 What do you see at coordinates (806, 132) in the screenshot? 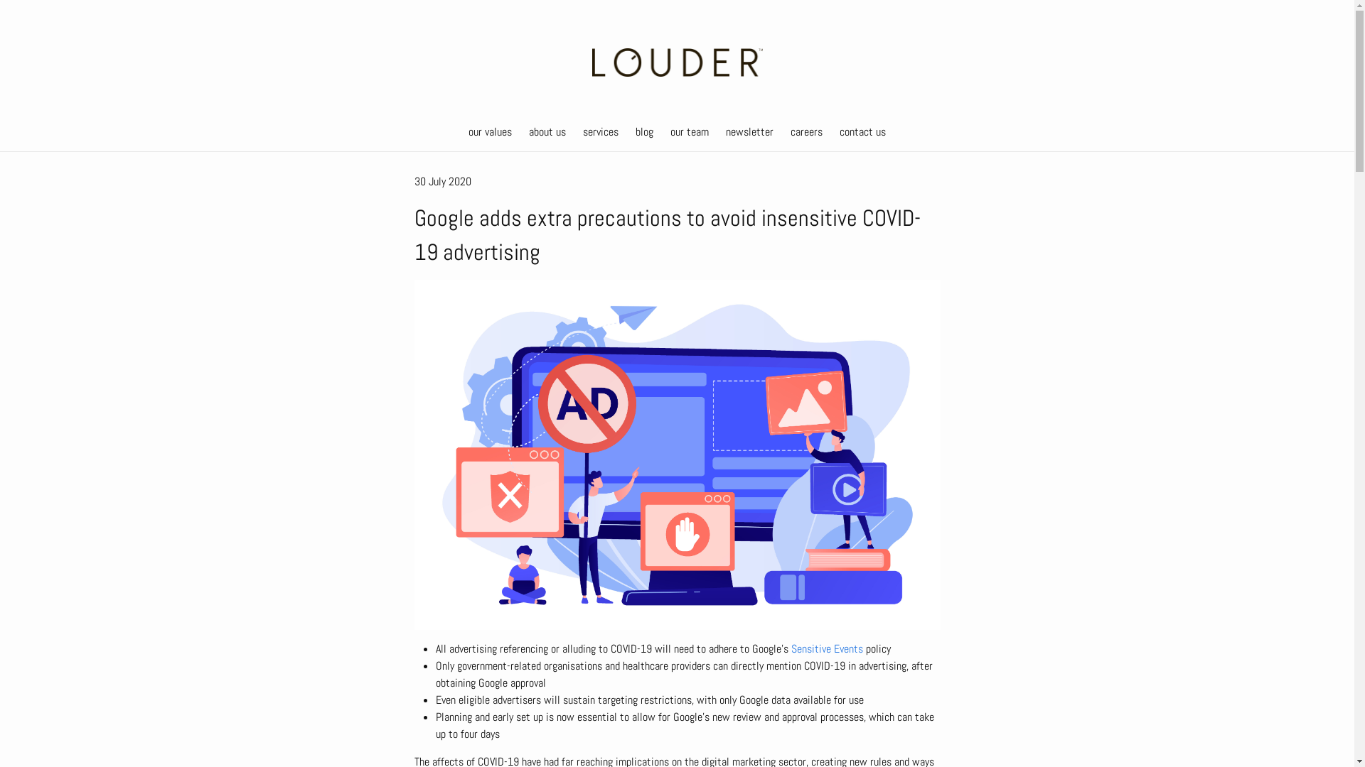
I see `careers` at bounding box center [806, 132].